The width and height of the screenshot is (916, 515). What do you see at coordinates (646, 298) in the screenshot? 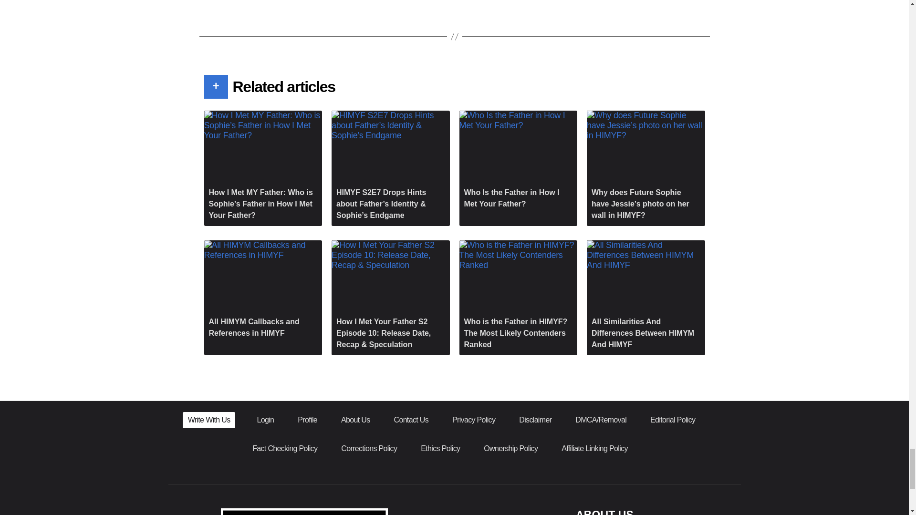
I see `All Similarities And Differences Between HIMYM And HIMYF` at bounding box center [646, 298].